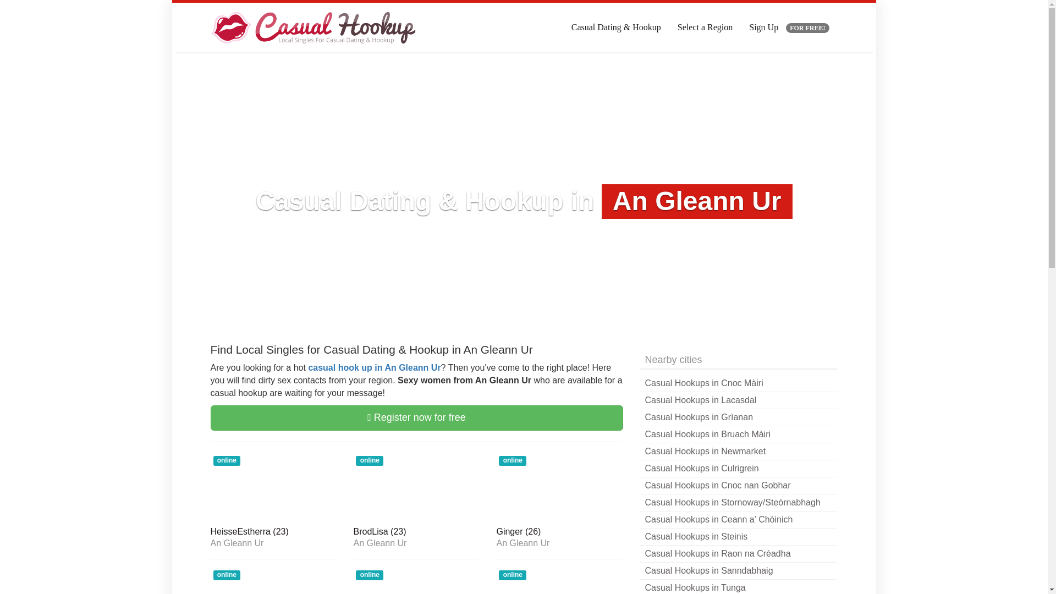 The height and width of the screenshot is (594, 1056). I want to click on Select a Region, so click(705, 28).